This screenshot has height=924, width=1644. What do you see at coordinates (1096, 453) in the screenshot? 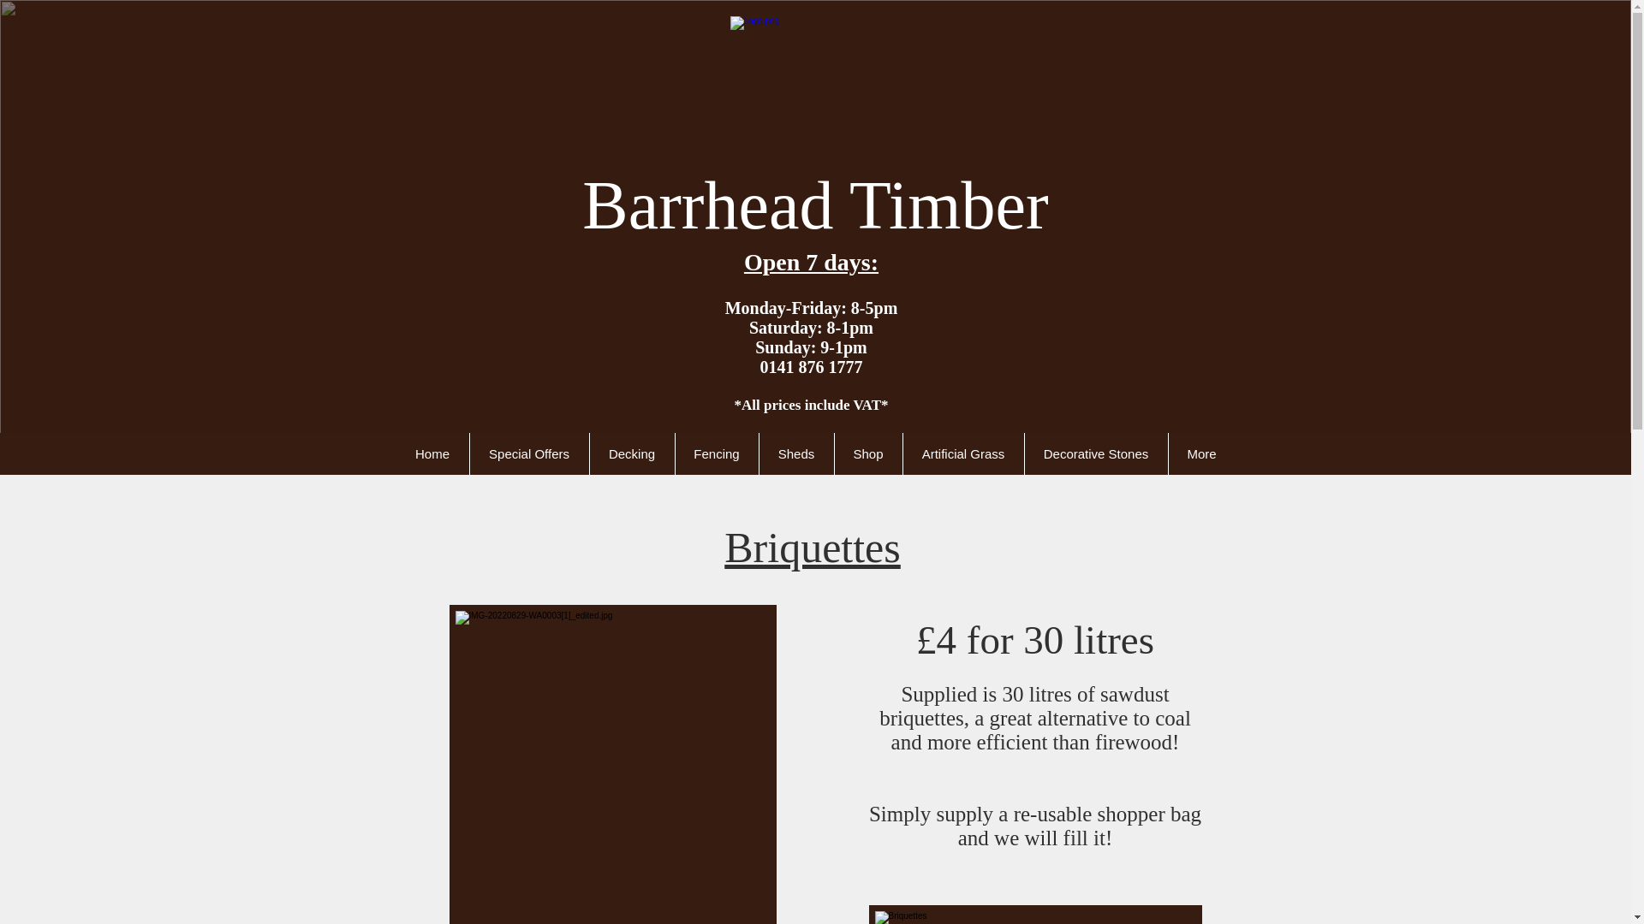
I see `Decorative Stones` at bounding box center [1096, 453].